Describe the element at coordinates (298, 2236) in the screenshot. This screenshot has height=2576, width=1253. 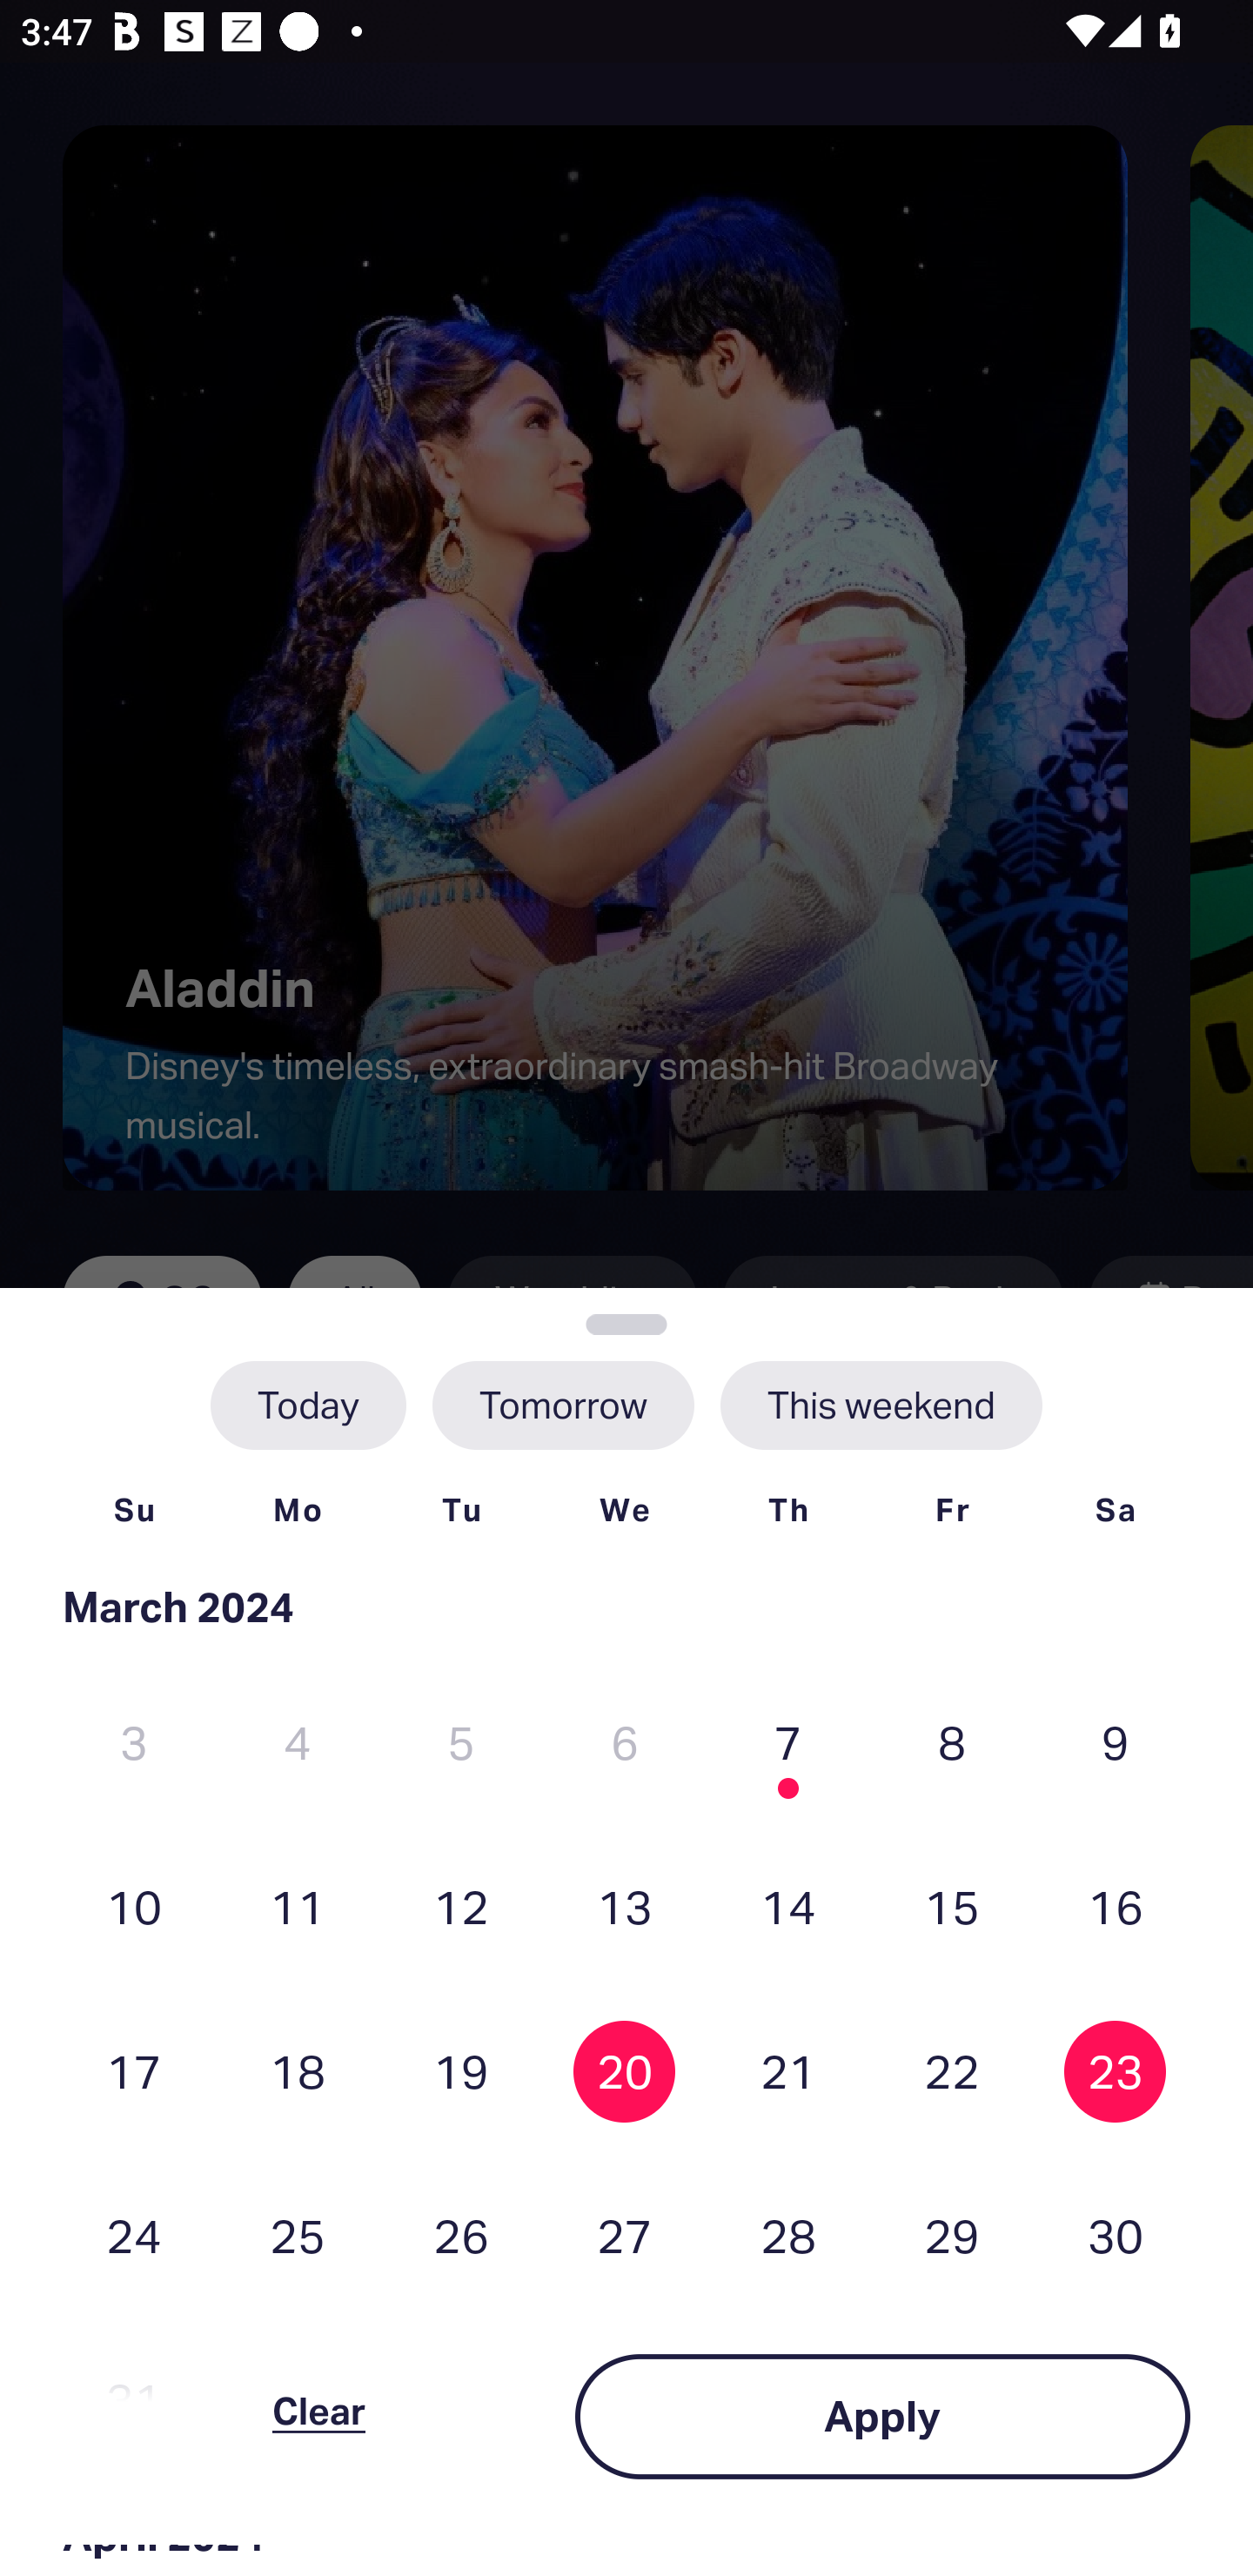
I see `25` at that location.